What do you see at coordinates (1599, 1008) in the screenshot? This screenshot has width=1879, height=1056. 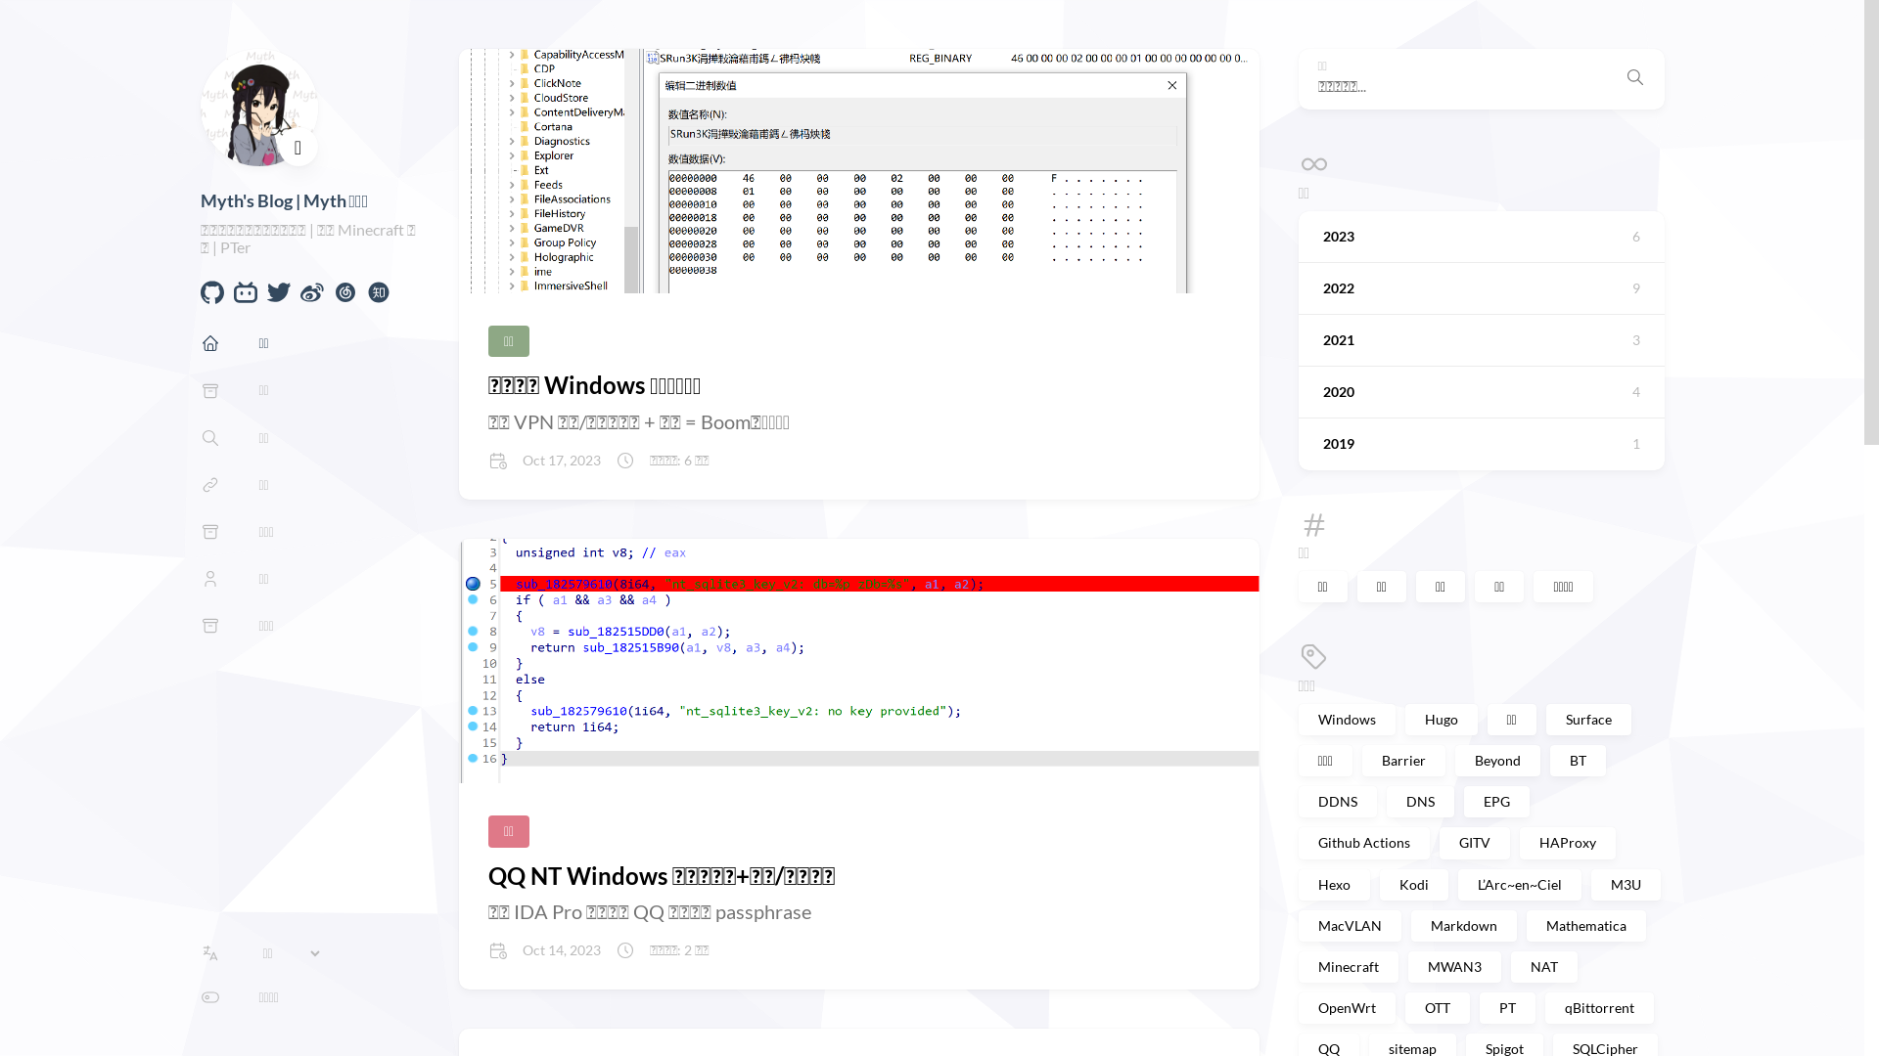 I see `qBittorrent` at bounding box center [1599, 1008].